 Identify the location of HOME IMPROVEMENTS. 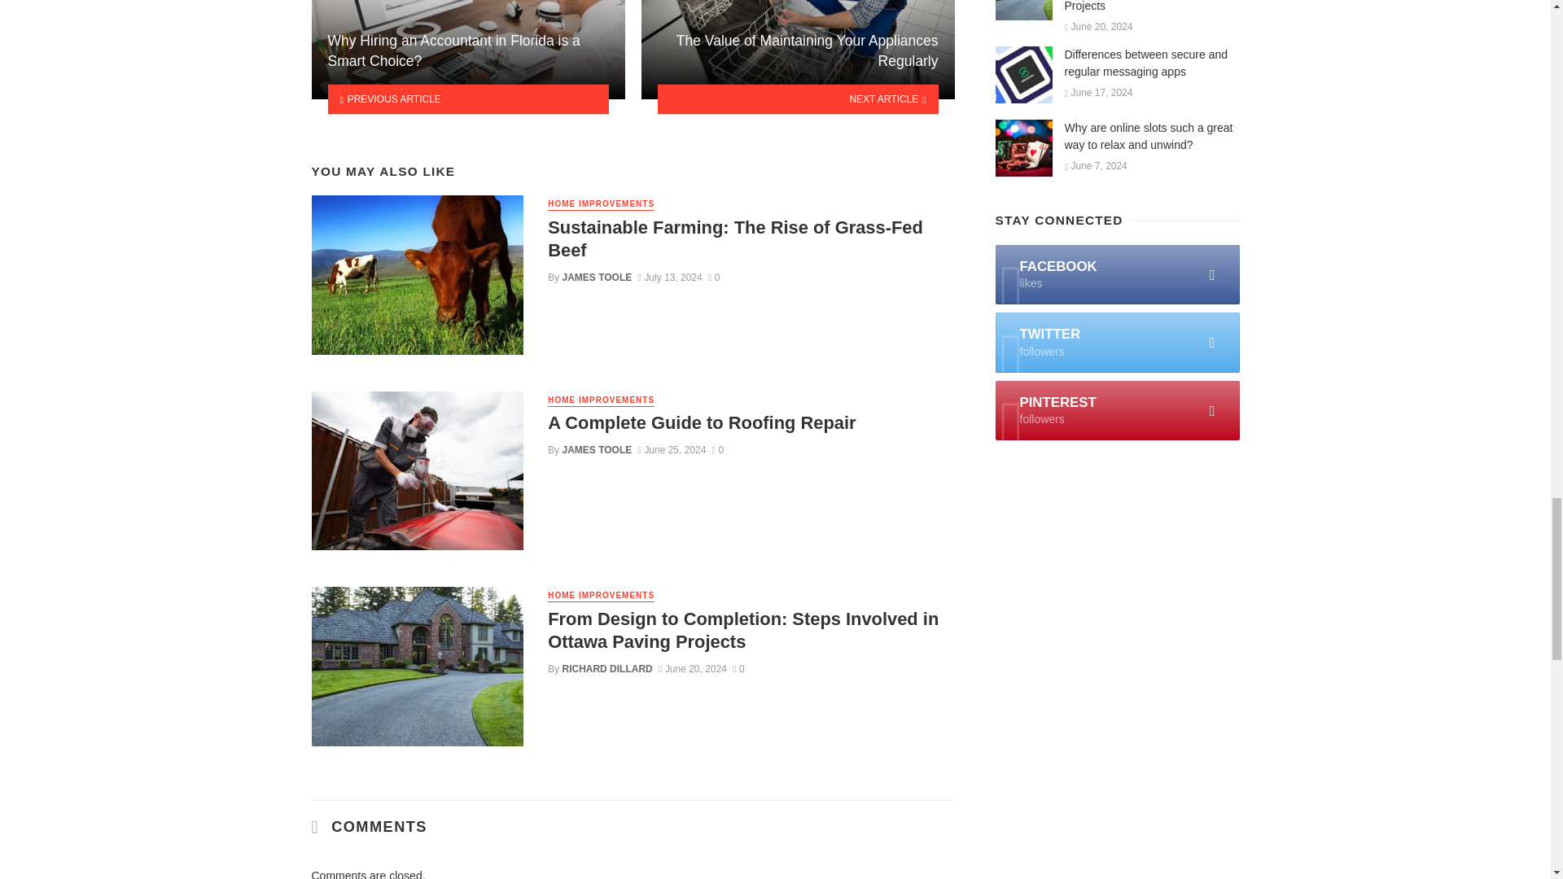
(601, 205).